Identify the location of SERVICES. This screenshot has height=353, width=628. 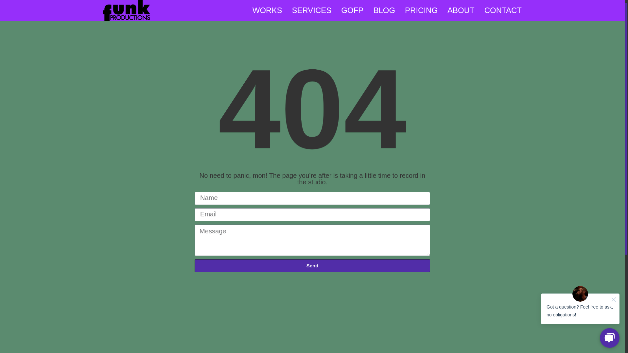
(311, 10).